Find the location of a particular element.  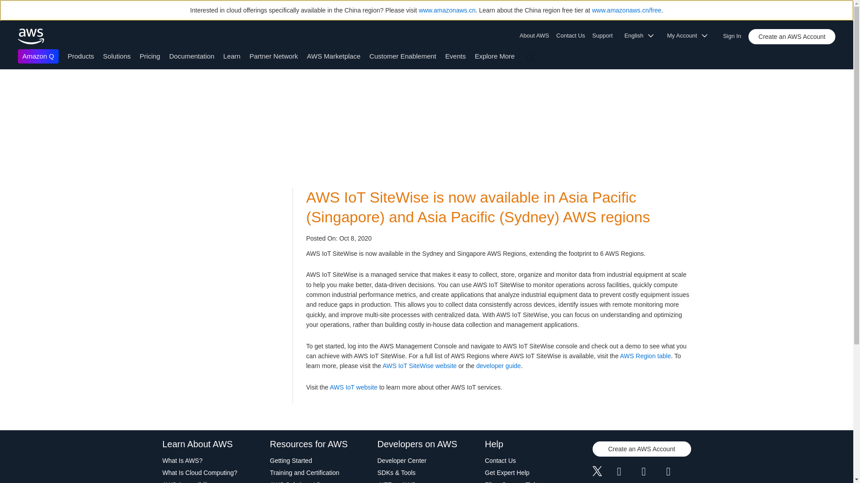

Events is located at coordinates (456, 55).